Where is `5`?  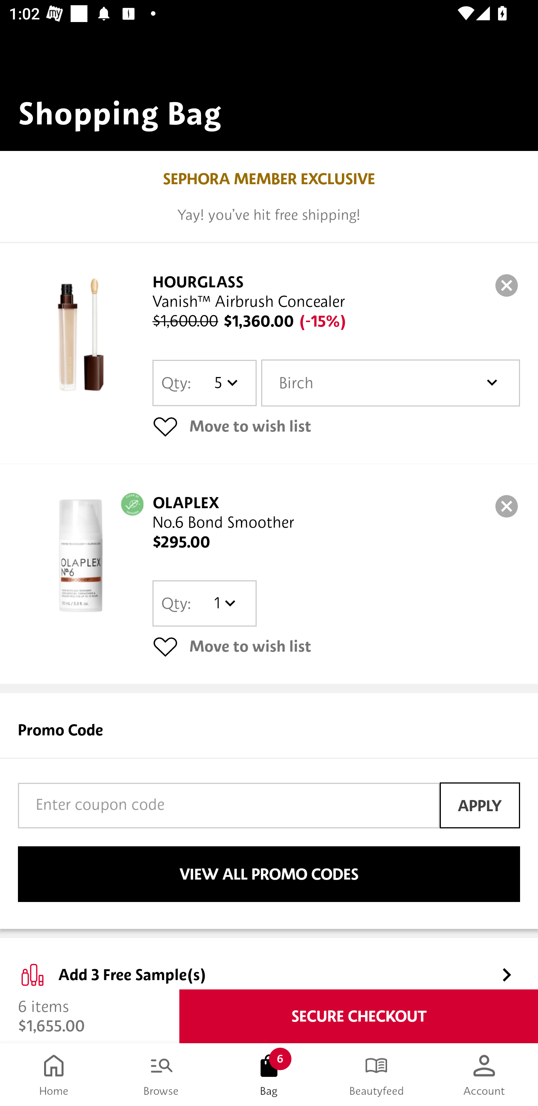
5 is located at coordinates (224, 383).